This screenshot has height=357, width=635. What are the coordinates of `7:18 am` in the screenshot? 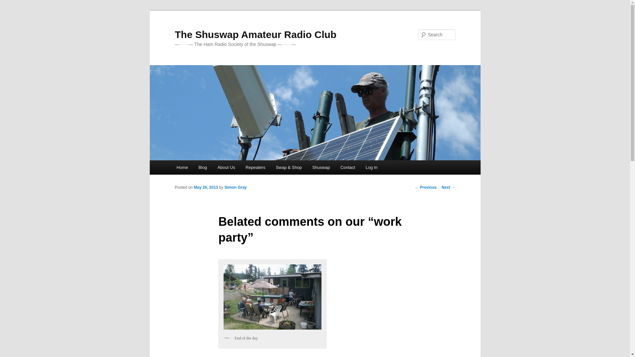 It's located at (206, 187).